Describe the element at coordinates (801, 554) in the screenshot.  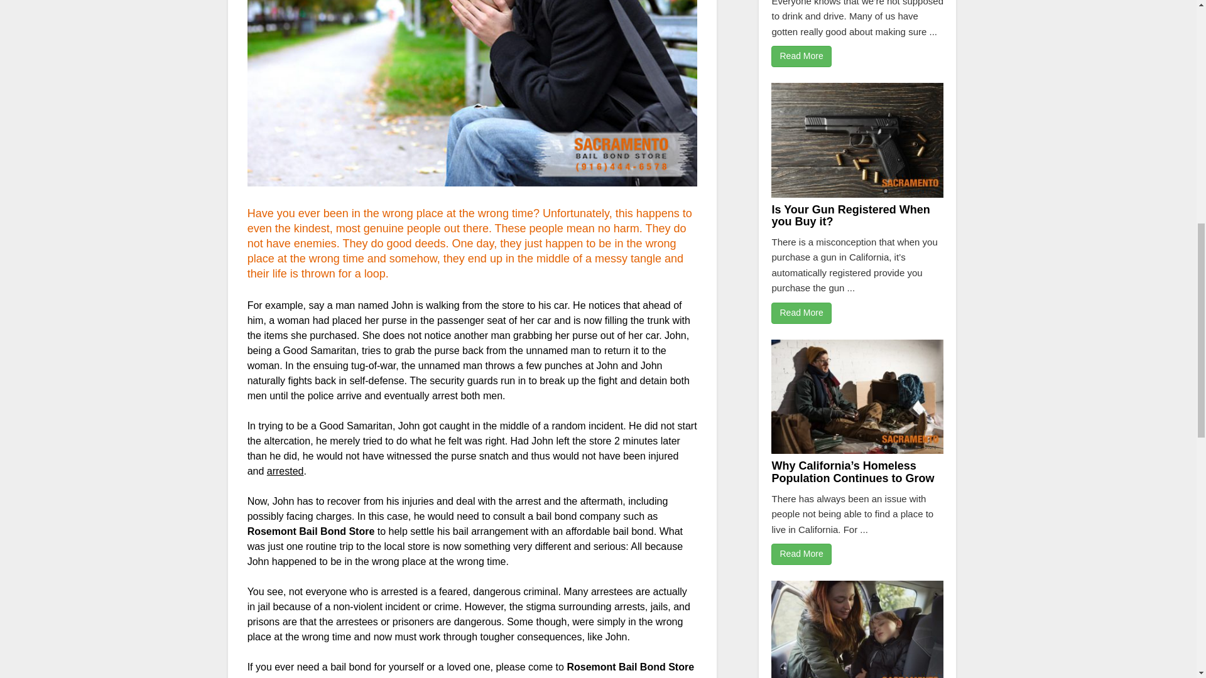
I see `Read More` at that location.